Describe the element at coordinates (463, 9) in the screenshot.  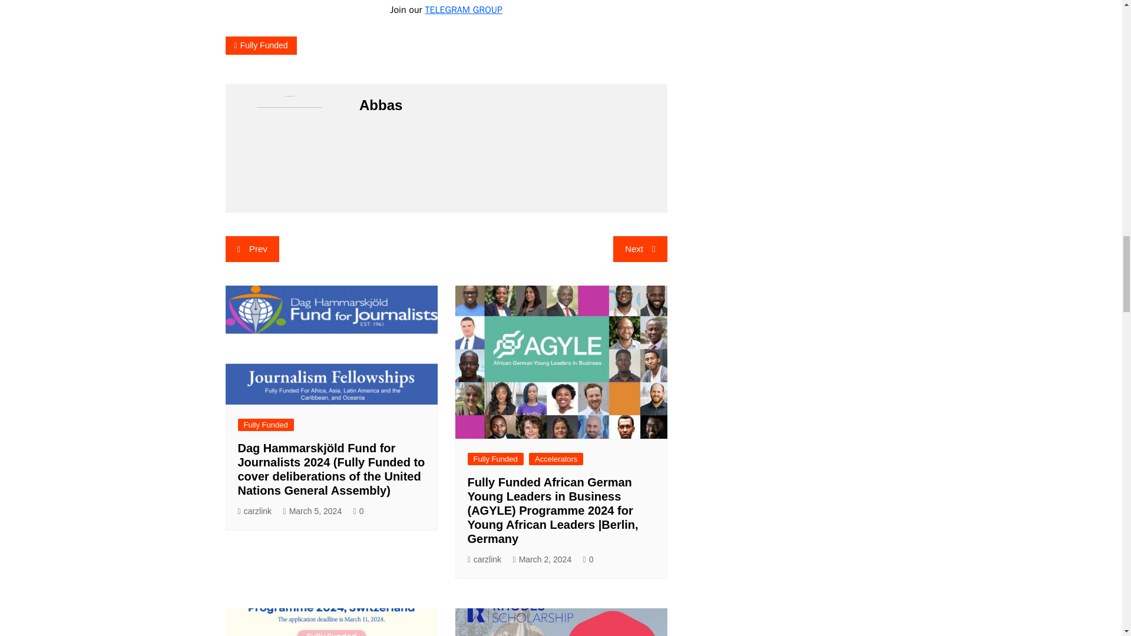
I see `TELEGRAM GROUP` at that location.